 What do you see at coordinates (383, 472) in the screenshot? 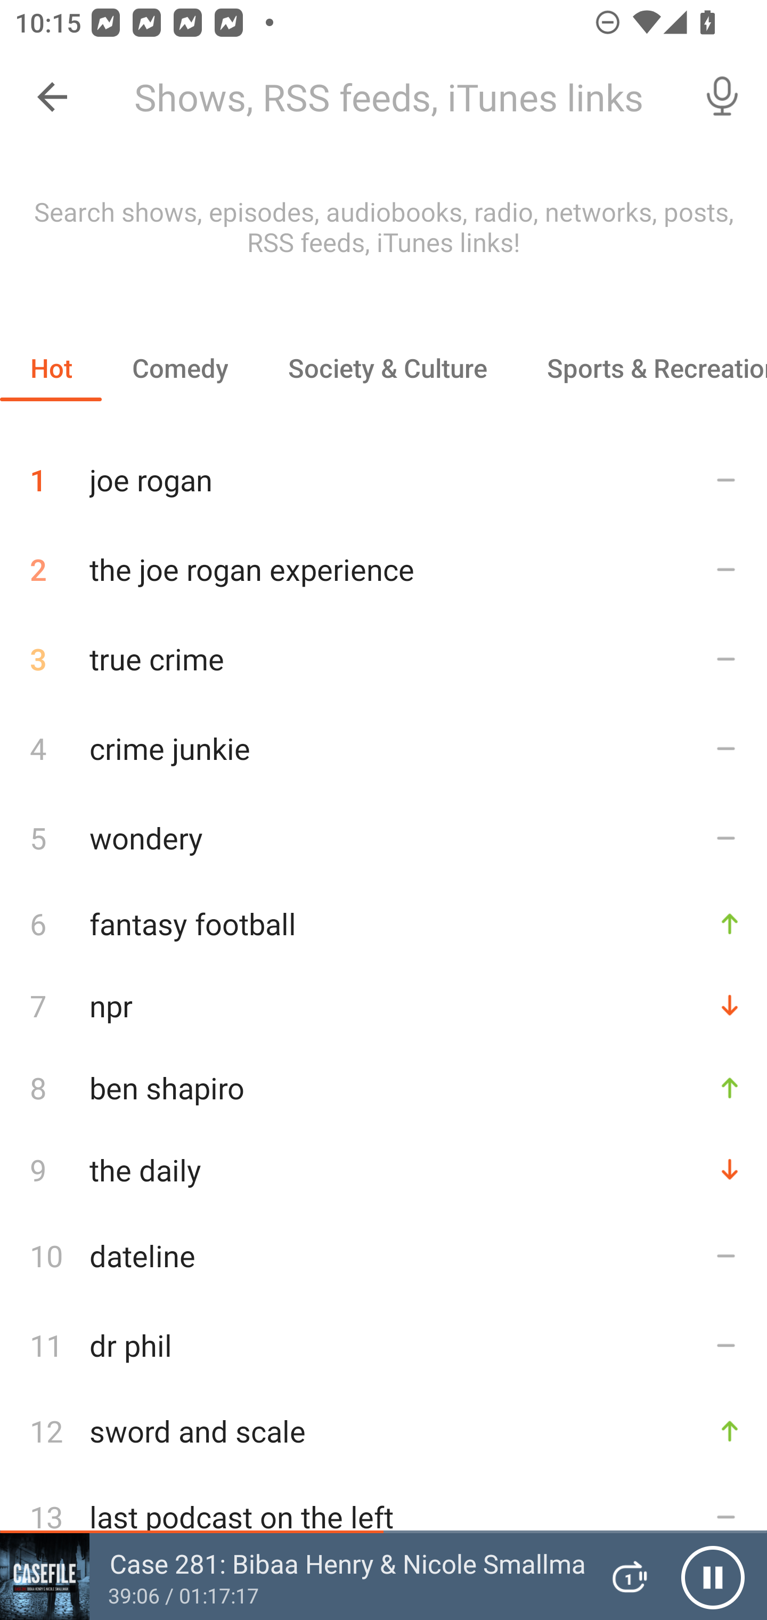
I see `1 joe rogan` at bounding box center [383, 472].